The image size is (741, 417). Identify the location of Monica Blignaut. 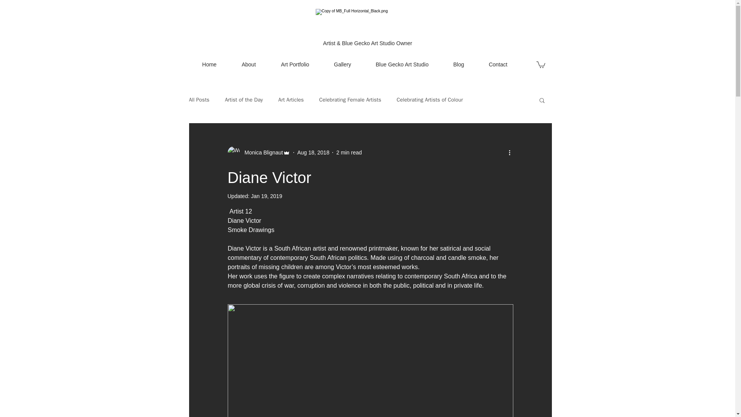
(259, 153).